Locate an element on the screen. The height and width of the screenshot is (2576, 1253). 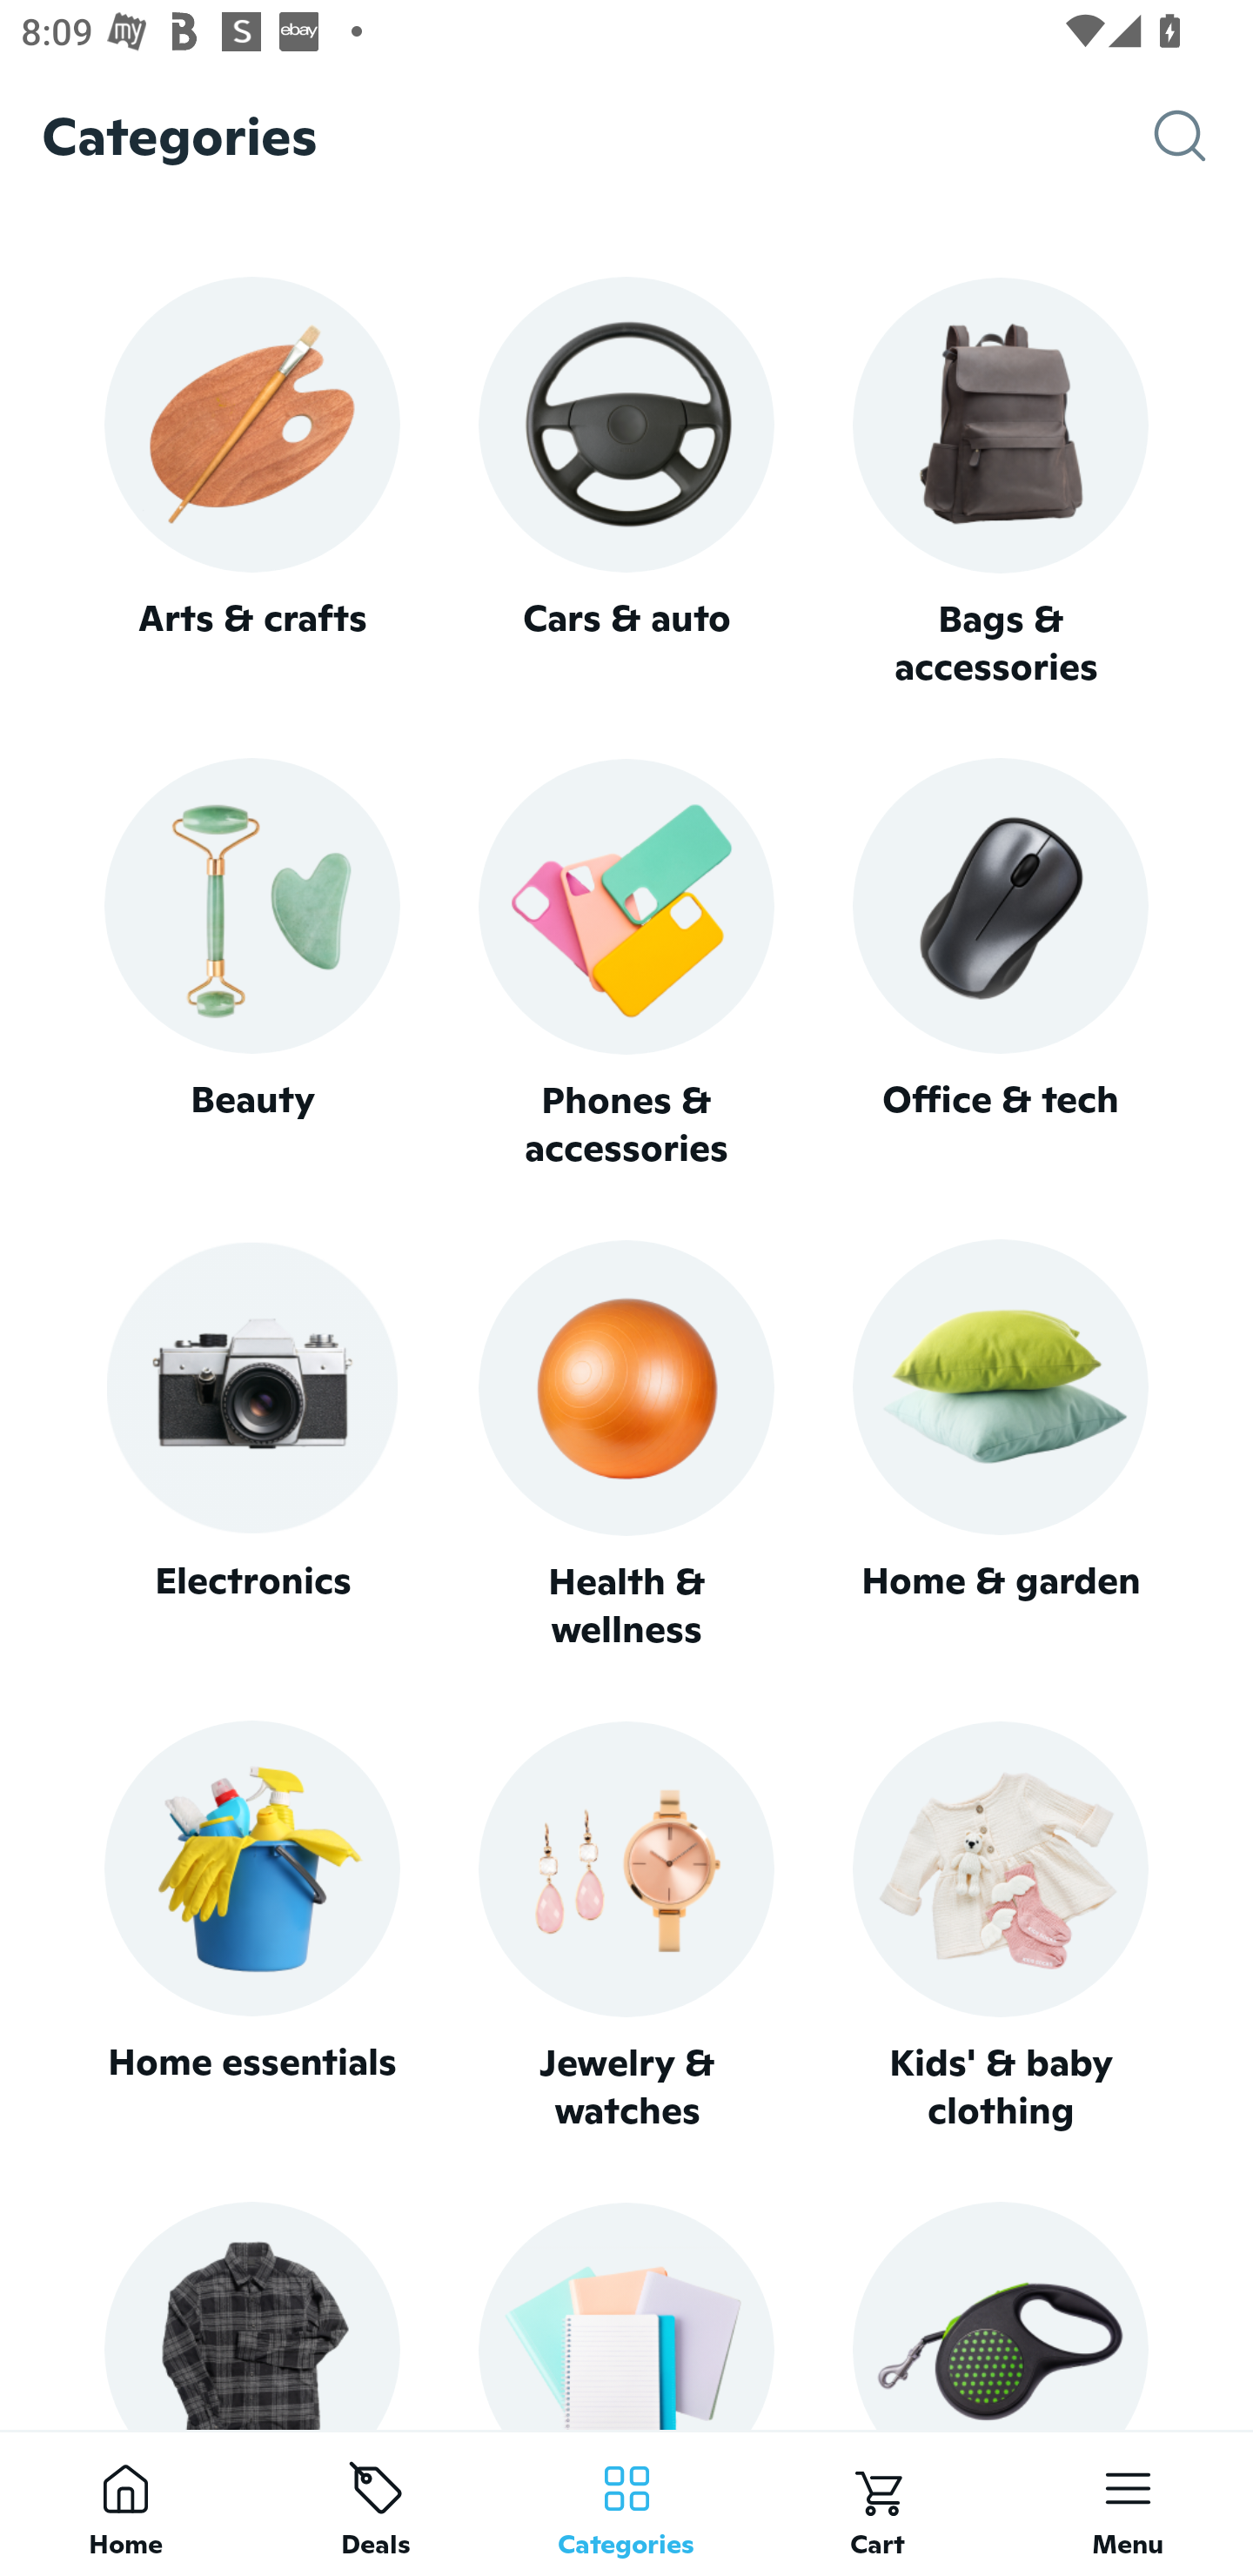
Home essentials is located at coordinates (251, 1927).